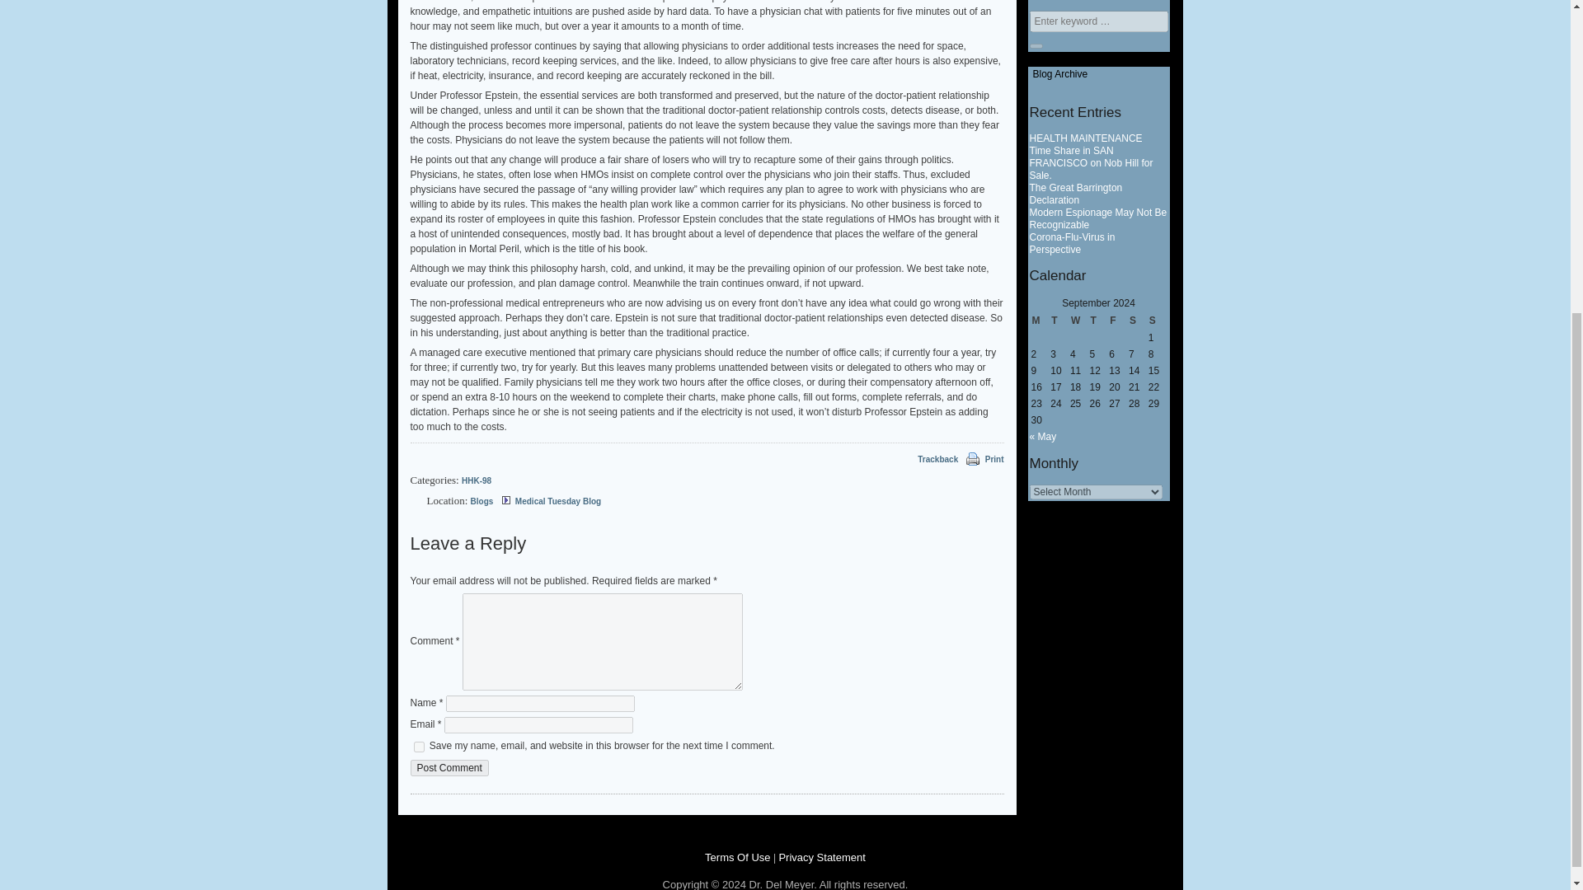  Describe the element at coordinates (928, 460) in the screenshot. I see `Trackback` at that location.